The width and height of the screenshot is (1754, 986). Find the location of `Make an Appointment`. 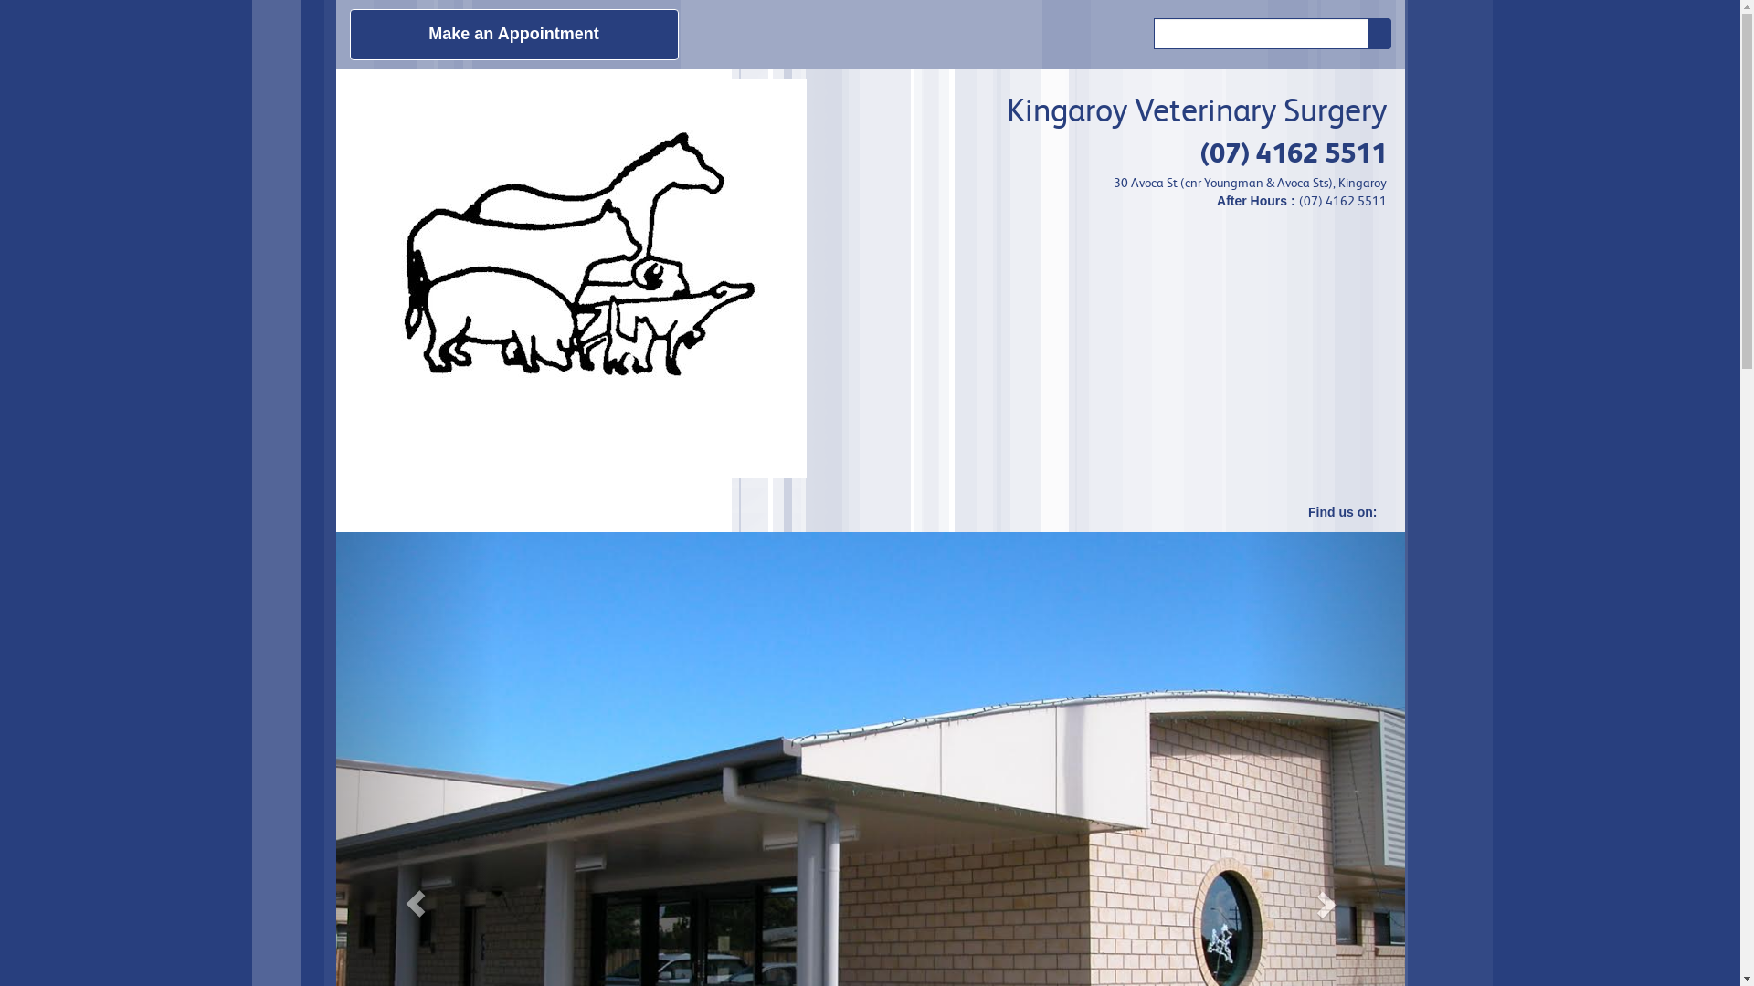

Make an Appointment is located at coordinates (513, 35).